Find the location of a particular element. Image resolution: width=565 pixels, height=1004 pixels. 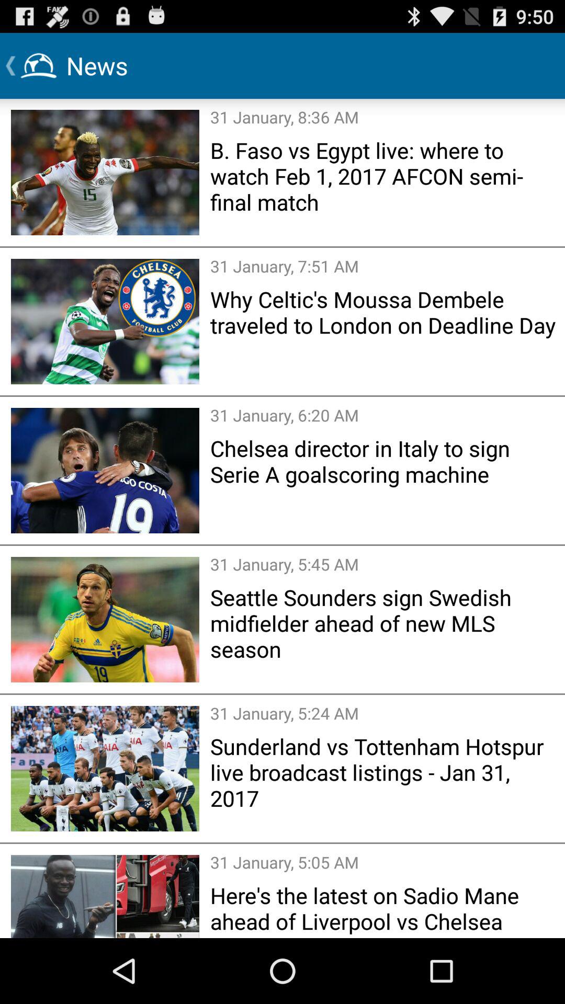

turn off item below the 31 january 7 app is located at coordinates (384, 312).